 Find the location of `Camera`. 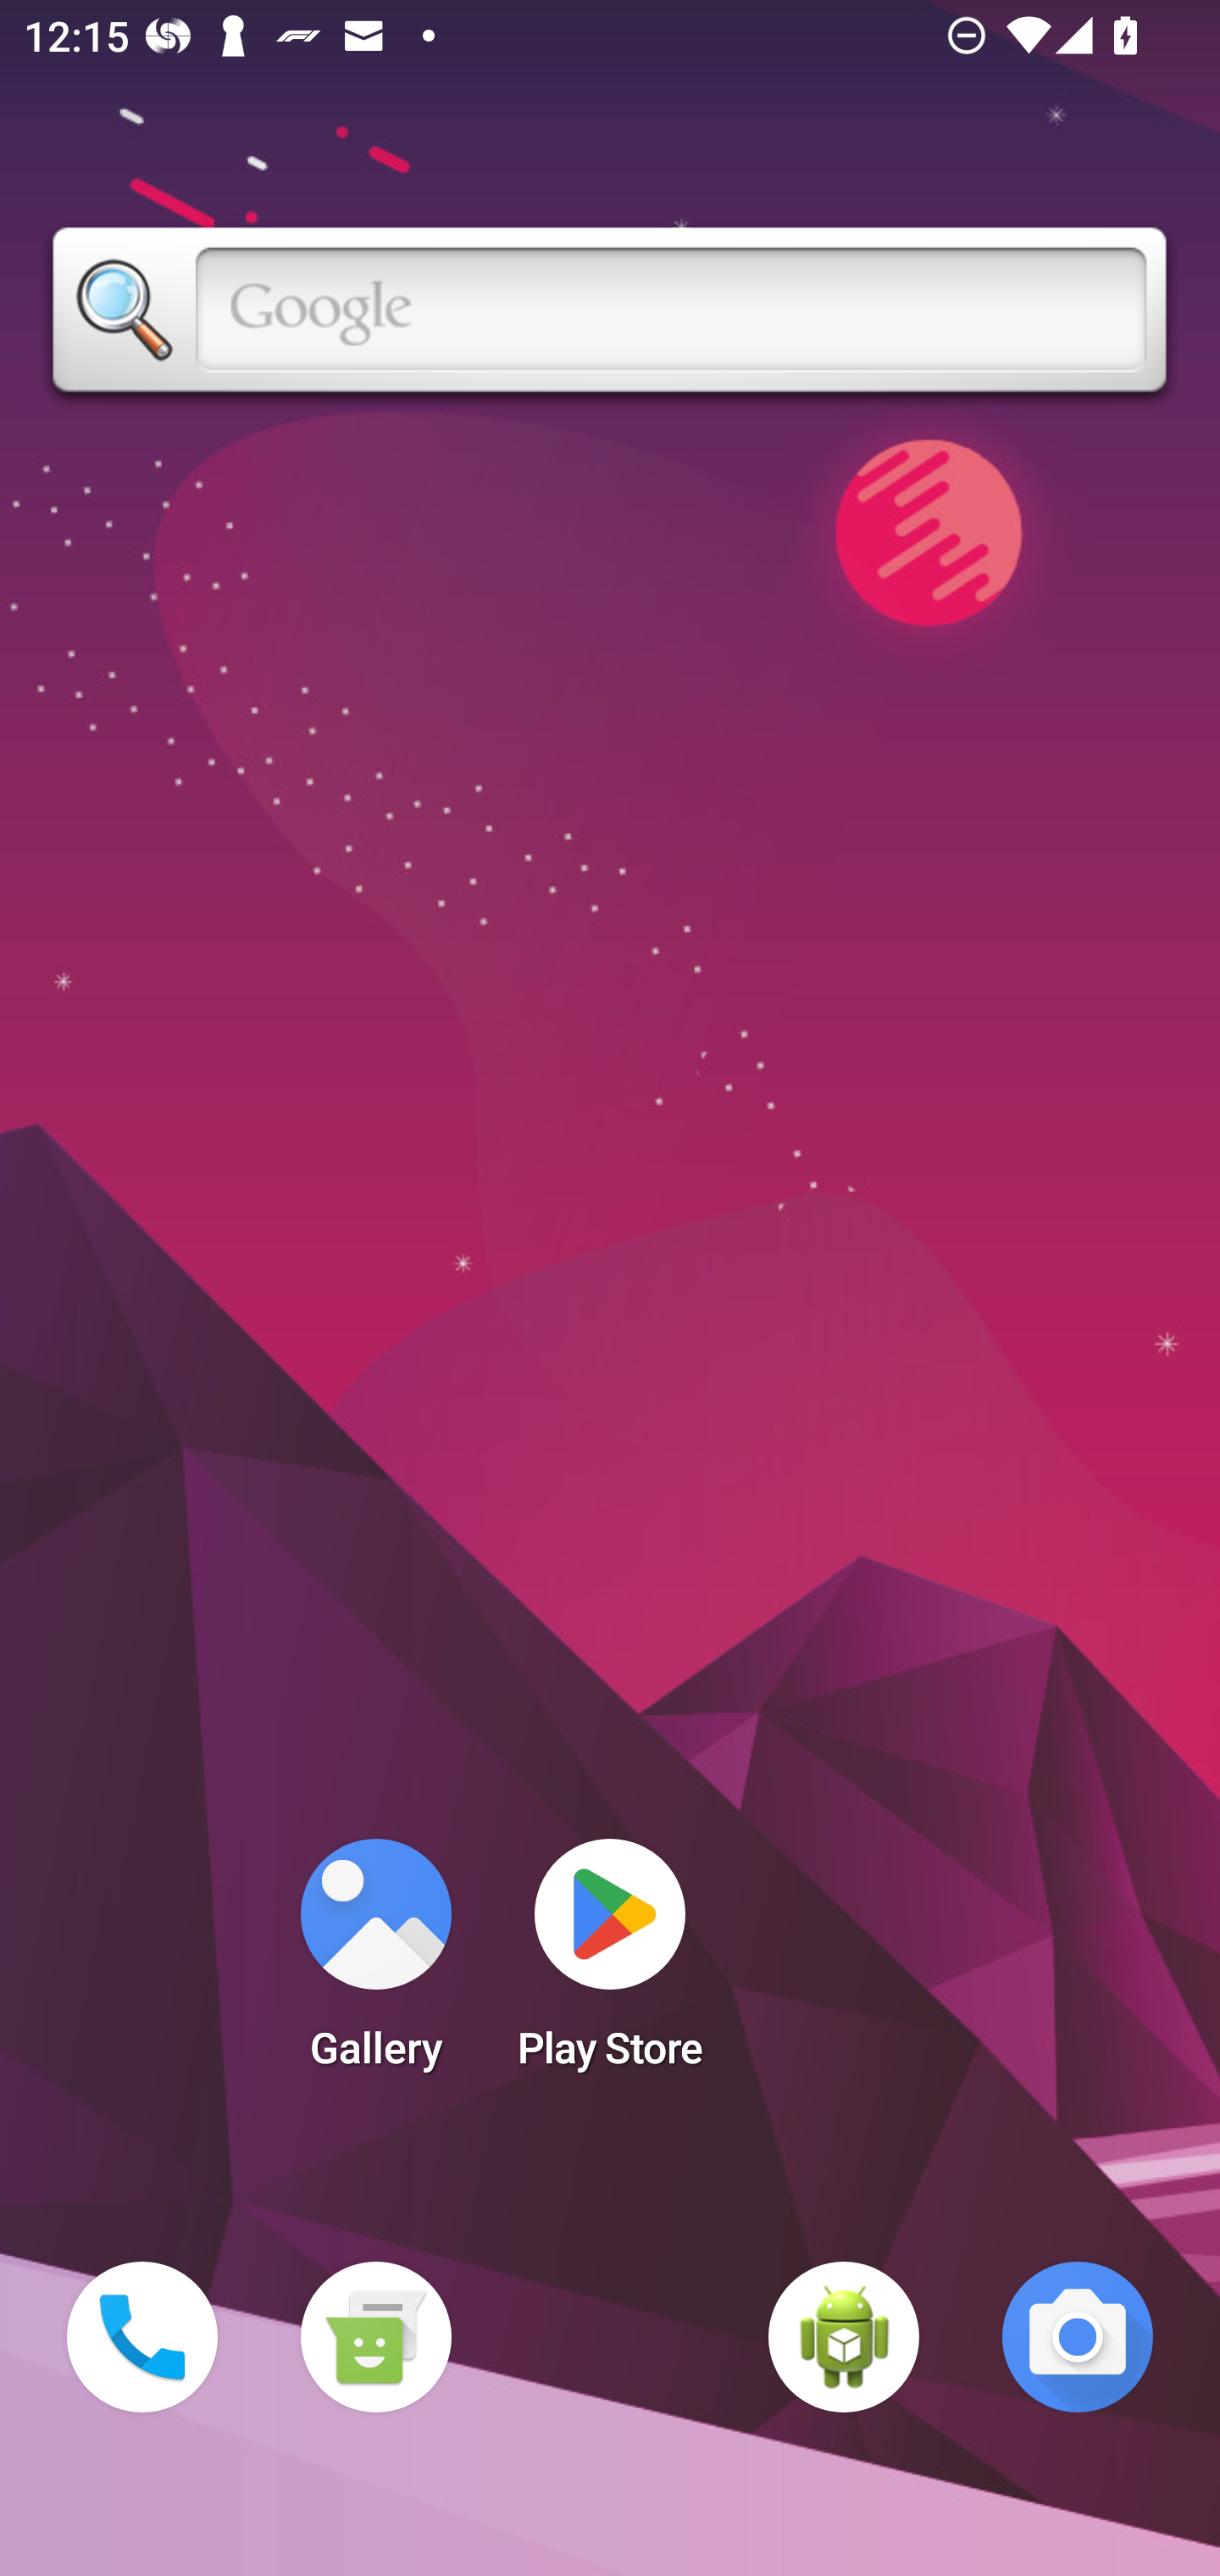

Camera is located at coordinates (1078, 2337).